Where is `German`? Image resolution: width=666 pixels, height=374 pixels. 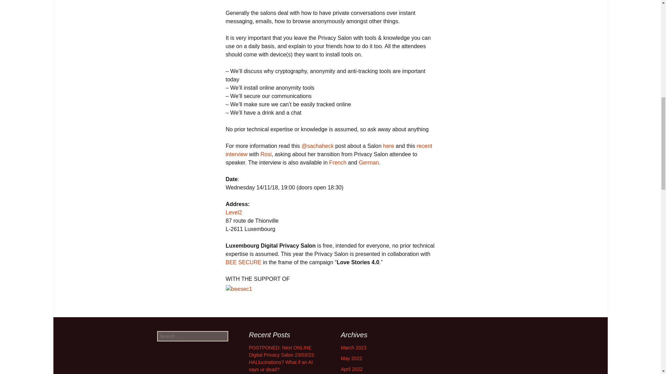 German is located at coordinates (369, 163).